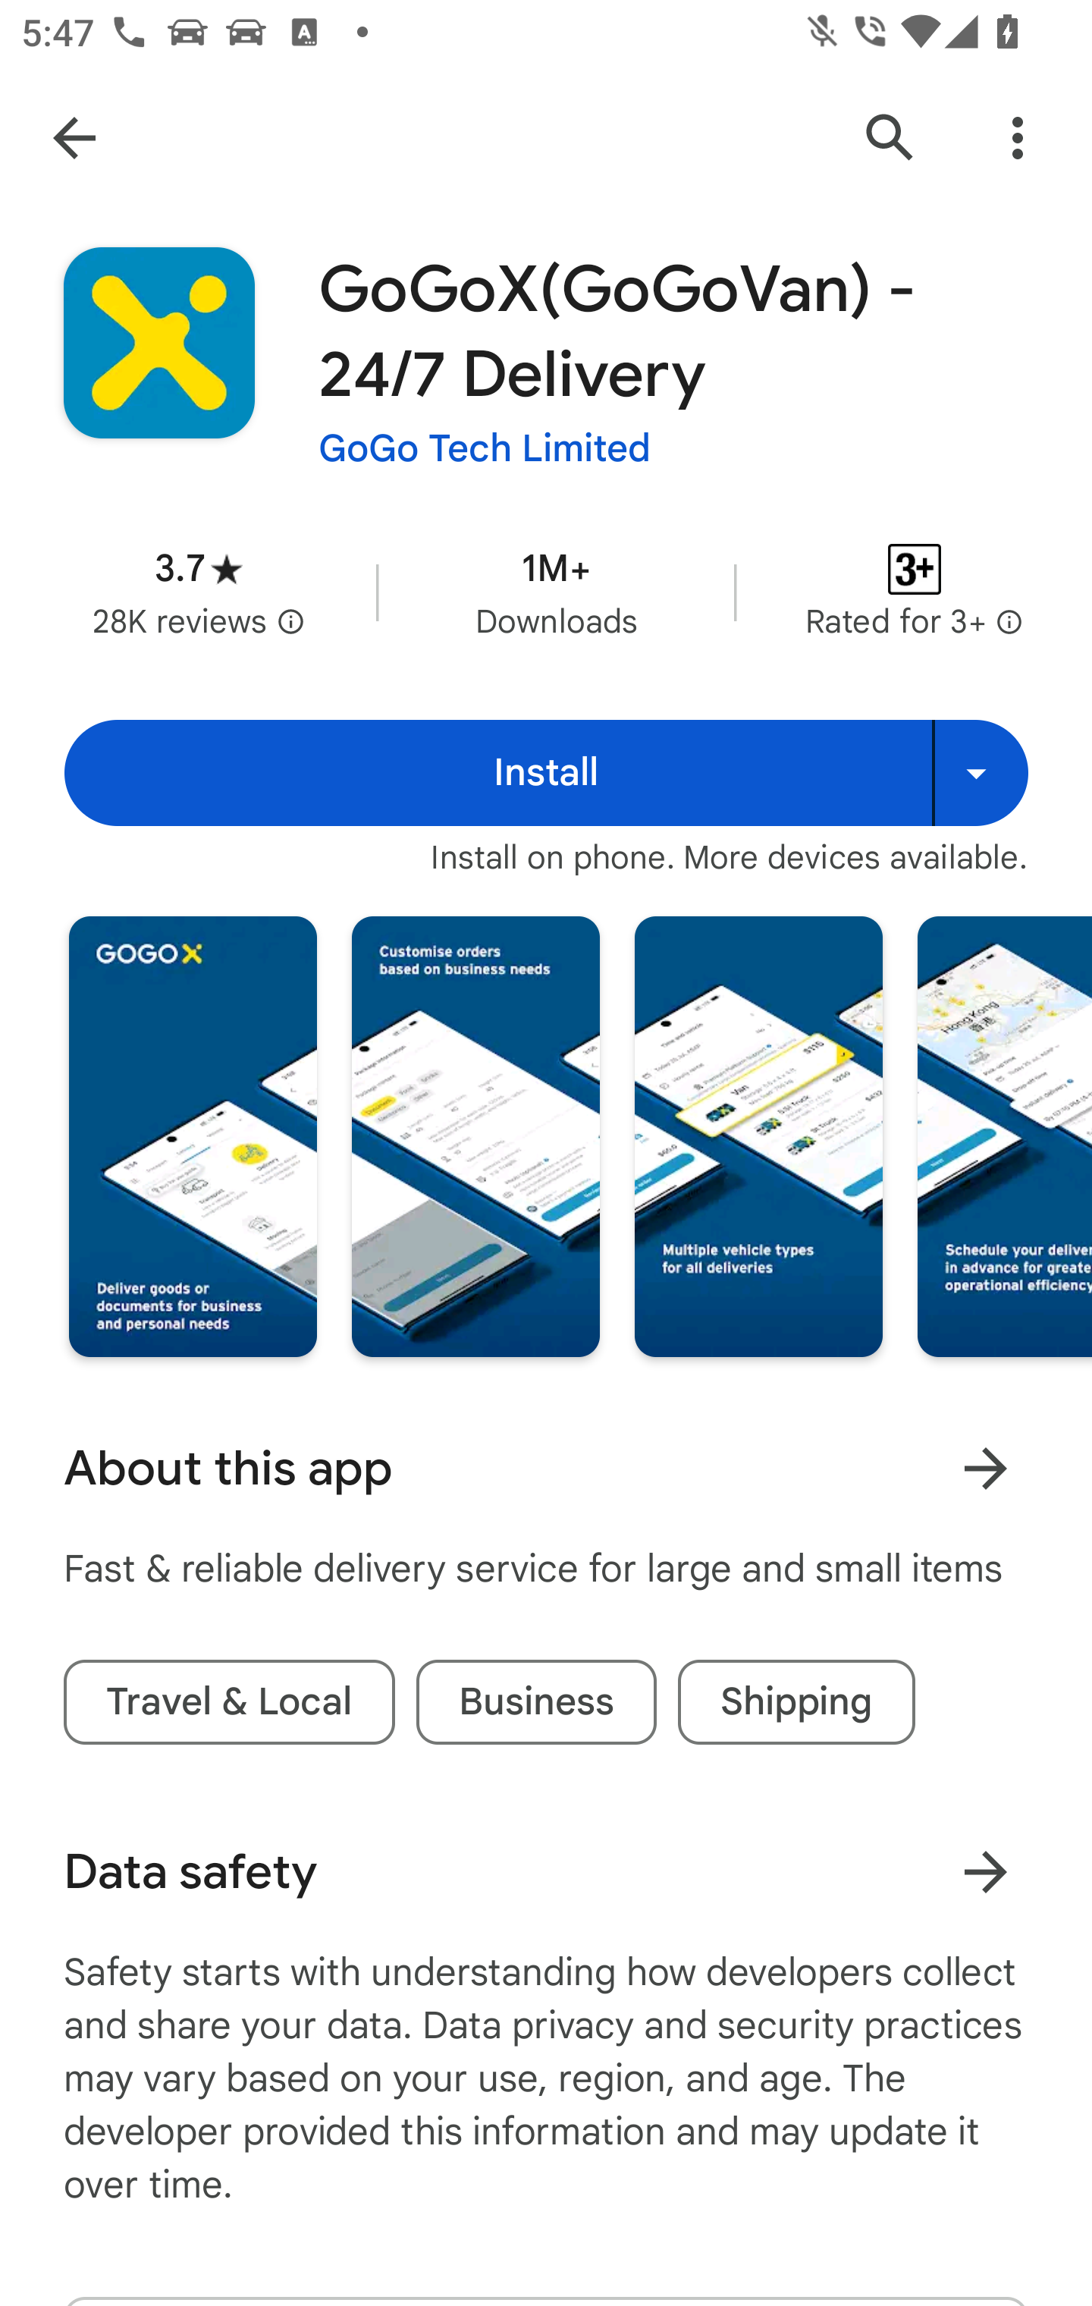  What do you see at coordinates (890, 138) in the screenshot?
I see `Search Google Play` at bounding box center [890, 138].